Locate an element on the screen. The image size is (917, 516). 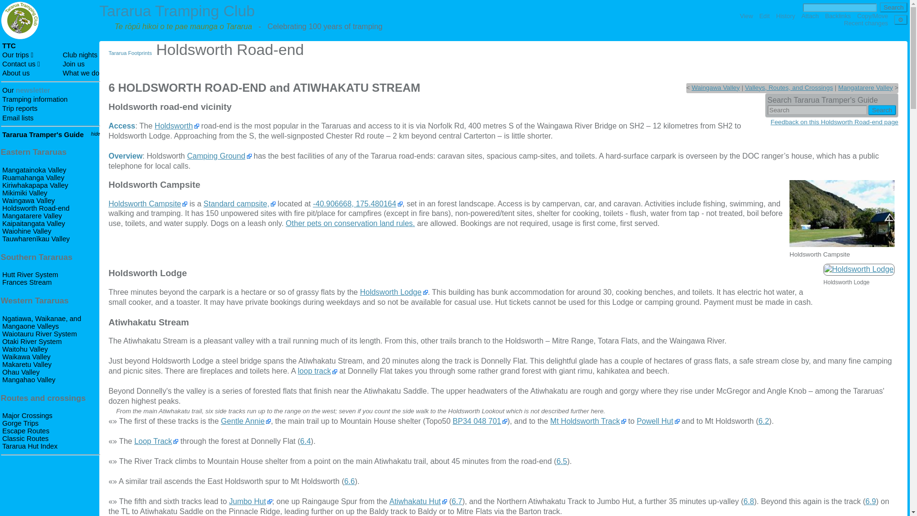
Search is located at coordinates (882, 110).